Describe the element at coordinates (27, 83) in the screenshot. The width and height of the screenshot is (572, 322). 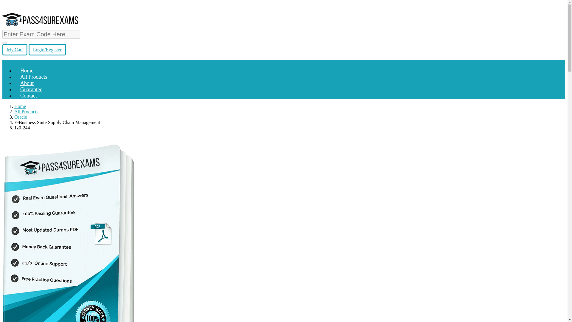
I see `About` at that location.